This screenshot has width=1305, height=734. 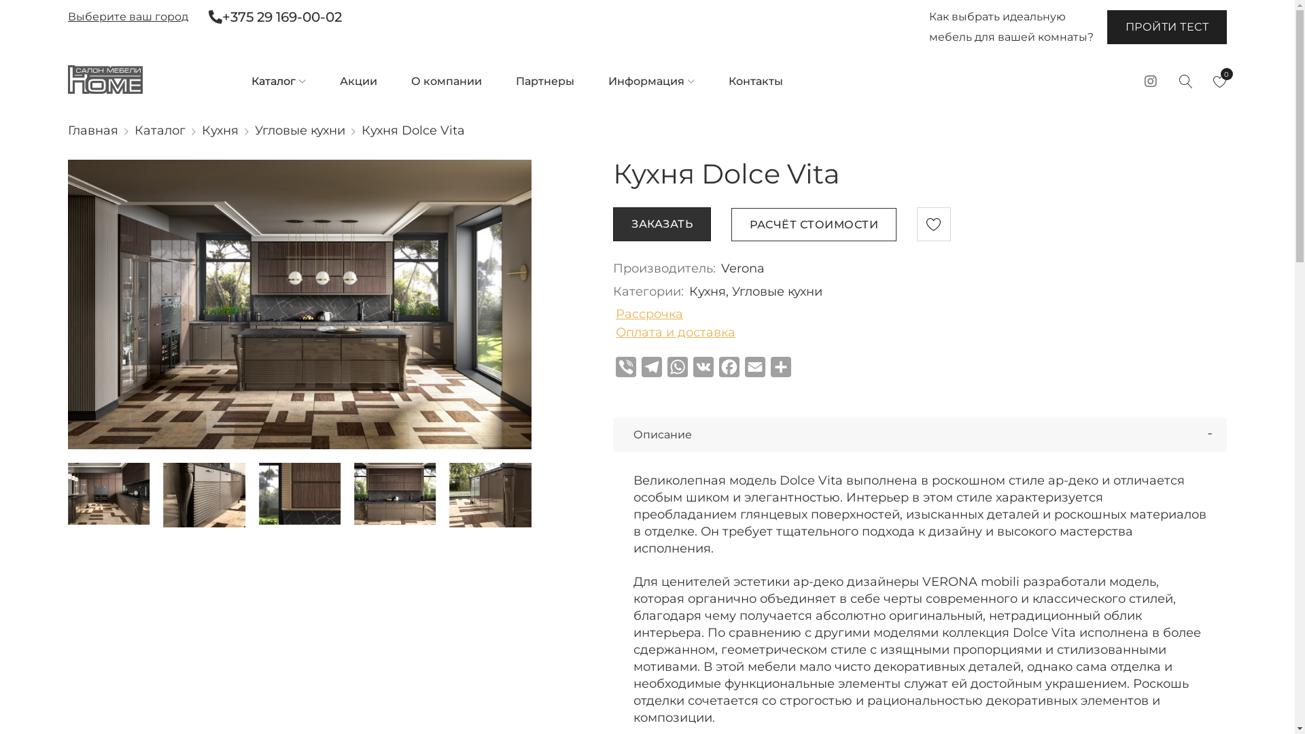 What do you see at coordinates (275, 17) in the screenshot?
I see `+375 29 169-00-02` at bounding box center [275, 17].